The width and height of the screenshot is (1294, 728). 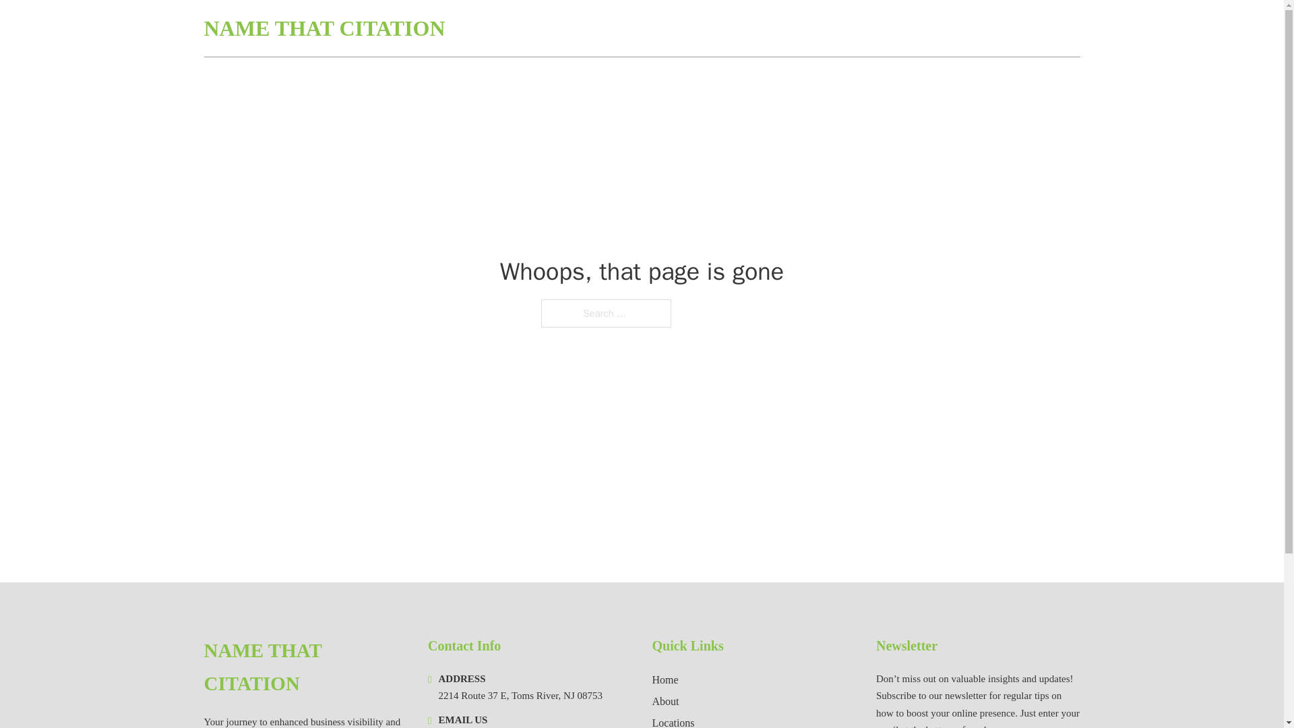 I want to click on Locations, so click(x=673, y=721).